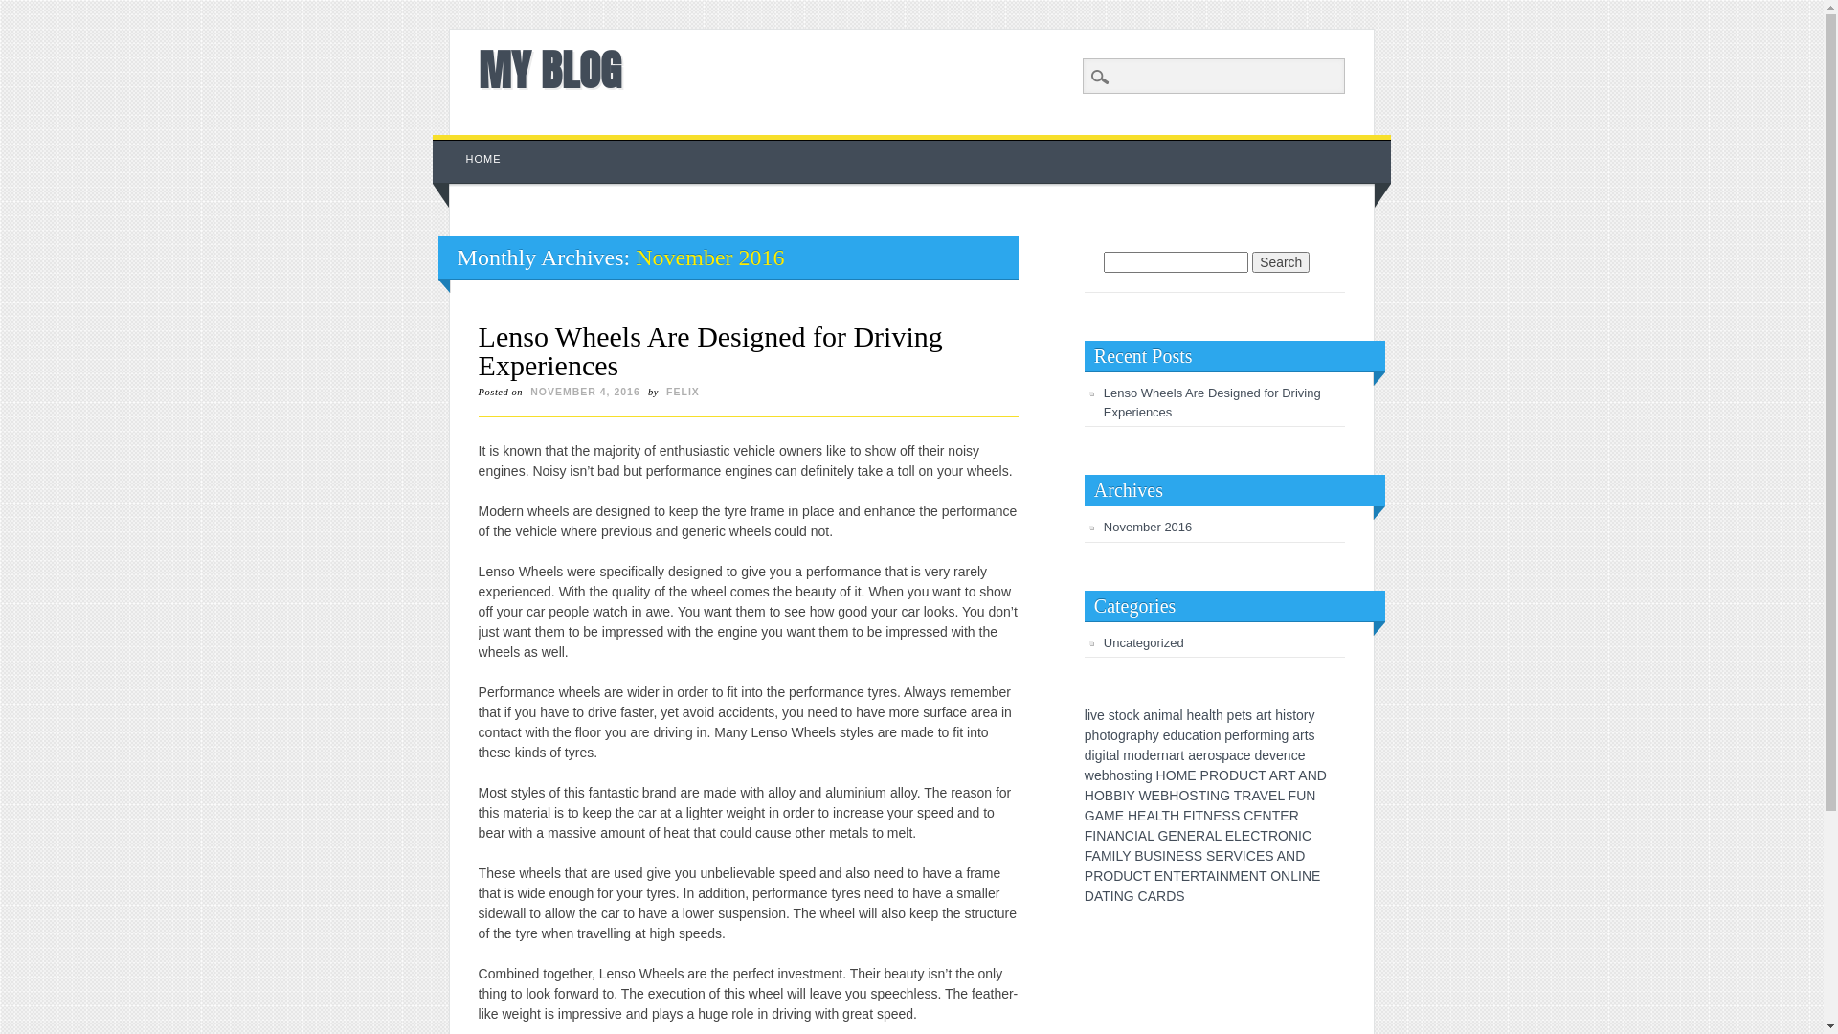 The image size is (1838, 1034). Describe the element at coordinates (1097, 856) in the screenshot. I see `A` at that location.